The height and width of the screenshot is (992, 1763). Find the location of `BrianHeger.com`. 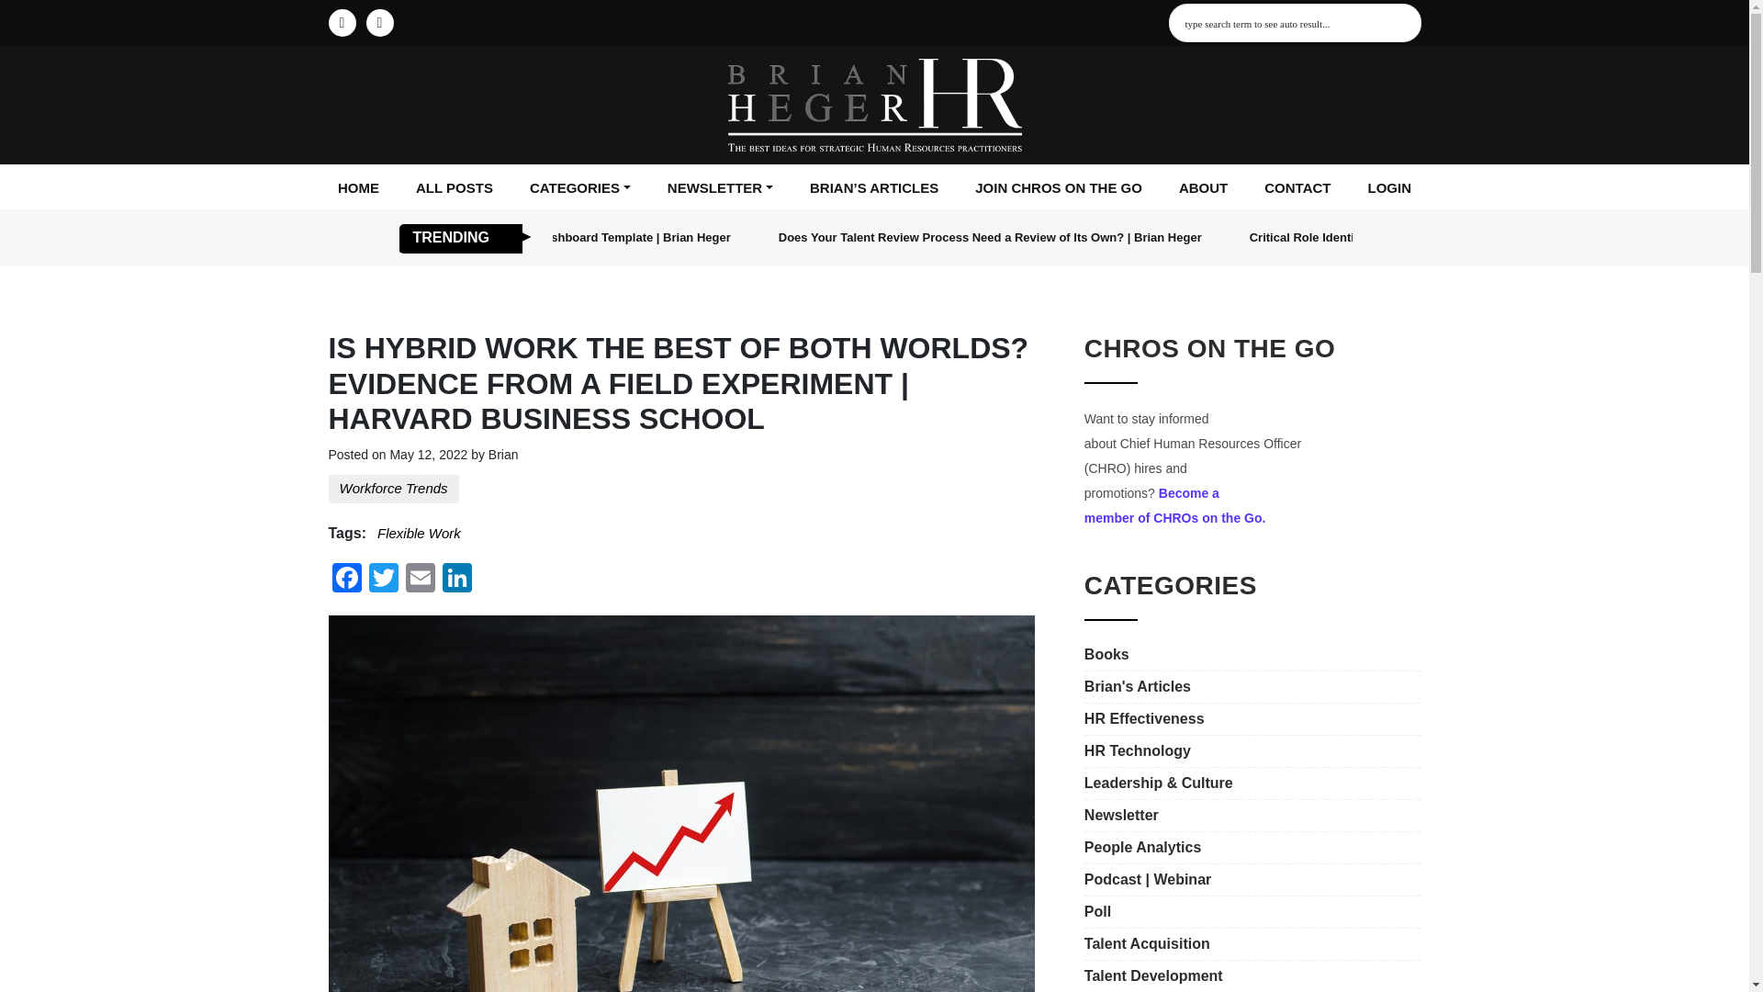

BrianHeger.com is located at coordinates (873, 105).